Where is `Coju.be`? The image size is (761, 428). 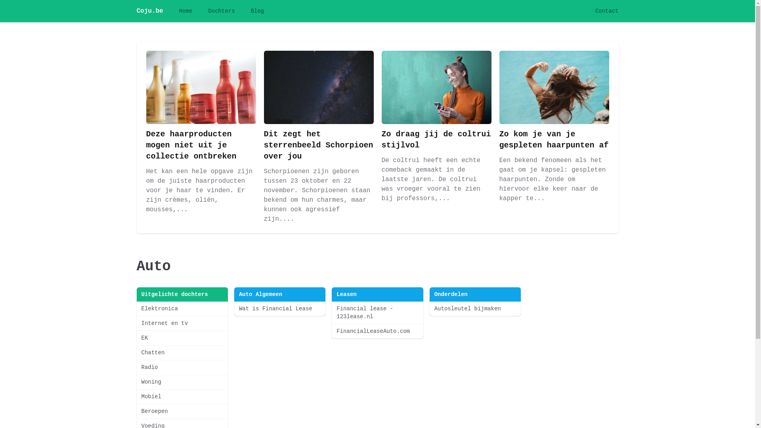 Coju.be is located at coordinates (150, 11).